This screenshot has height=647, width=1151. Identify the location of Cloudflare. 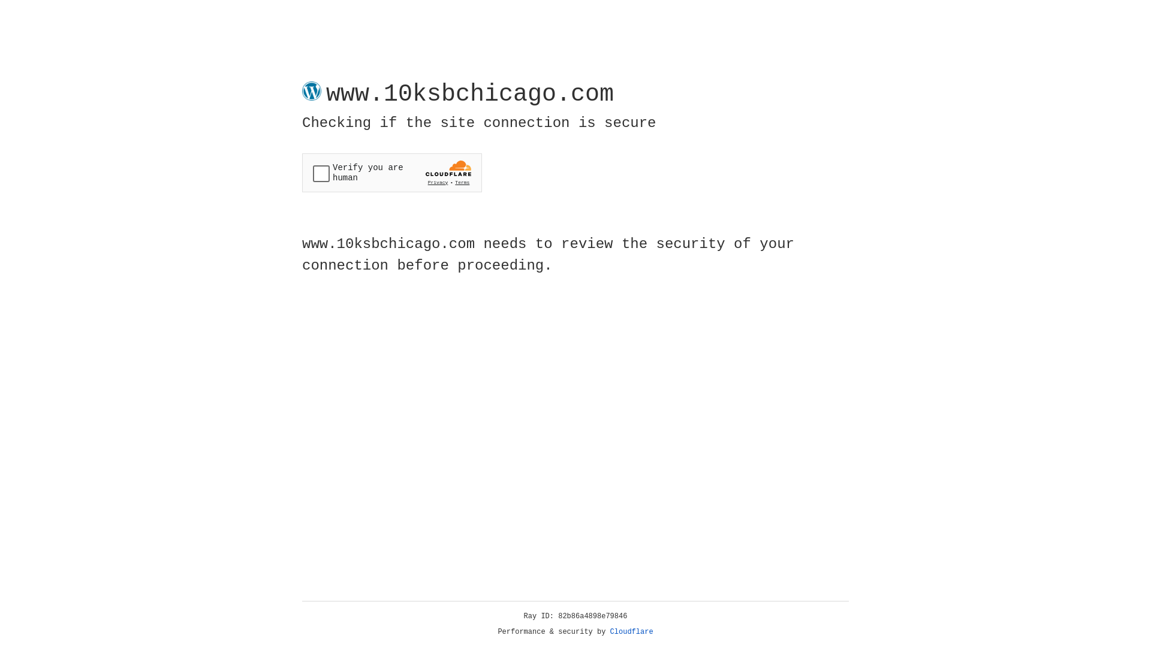
(632, 632).